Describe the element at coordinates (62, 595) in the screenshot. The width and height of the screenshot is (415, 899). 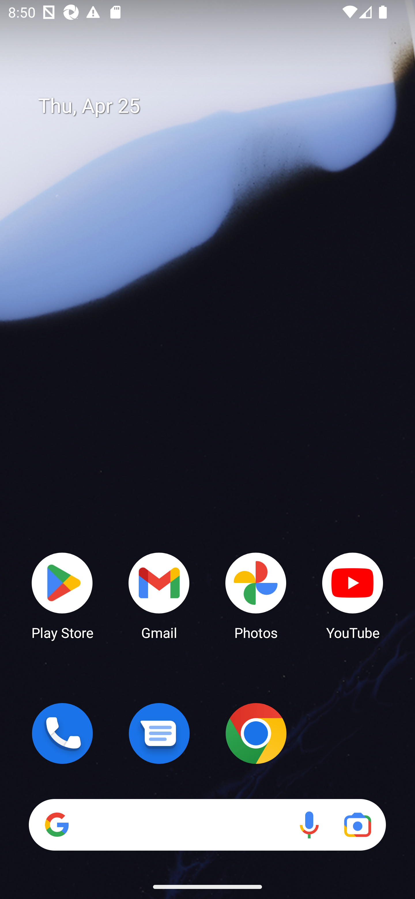
I see `Play Store` at that location.